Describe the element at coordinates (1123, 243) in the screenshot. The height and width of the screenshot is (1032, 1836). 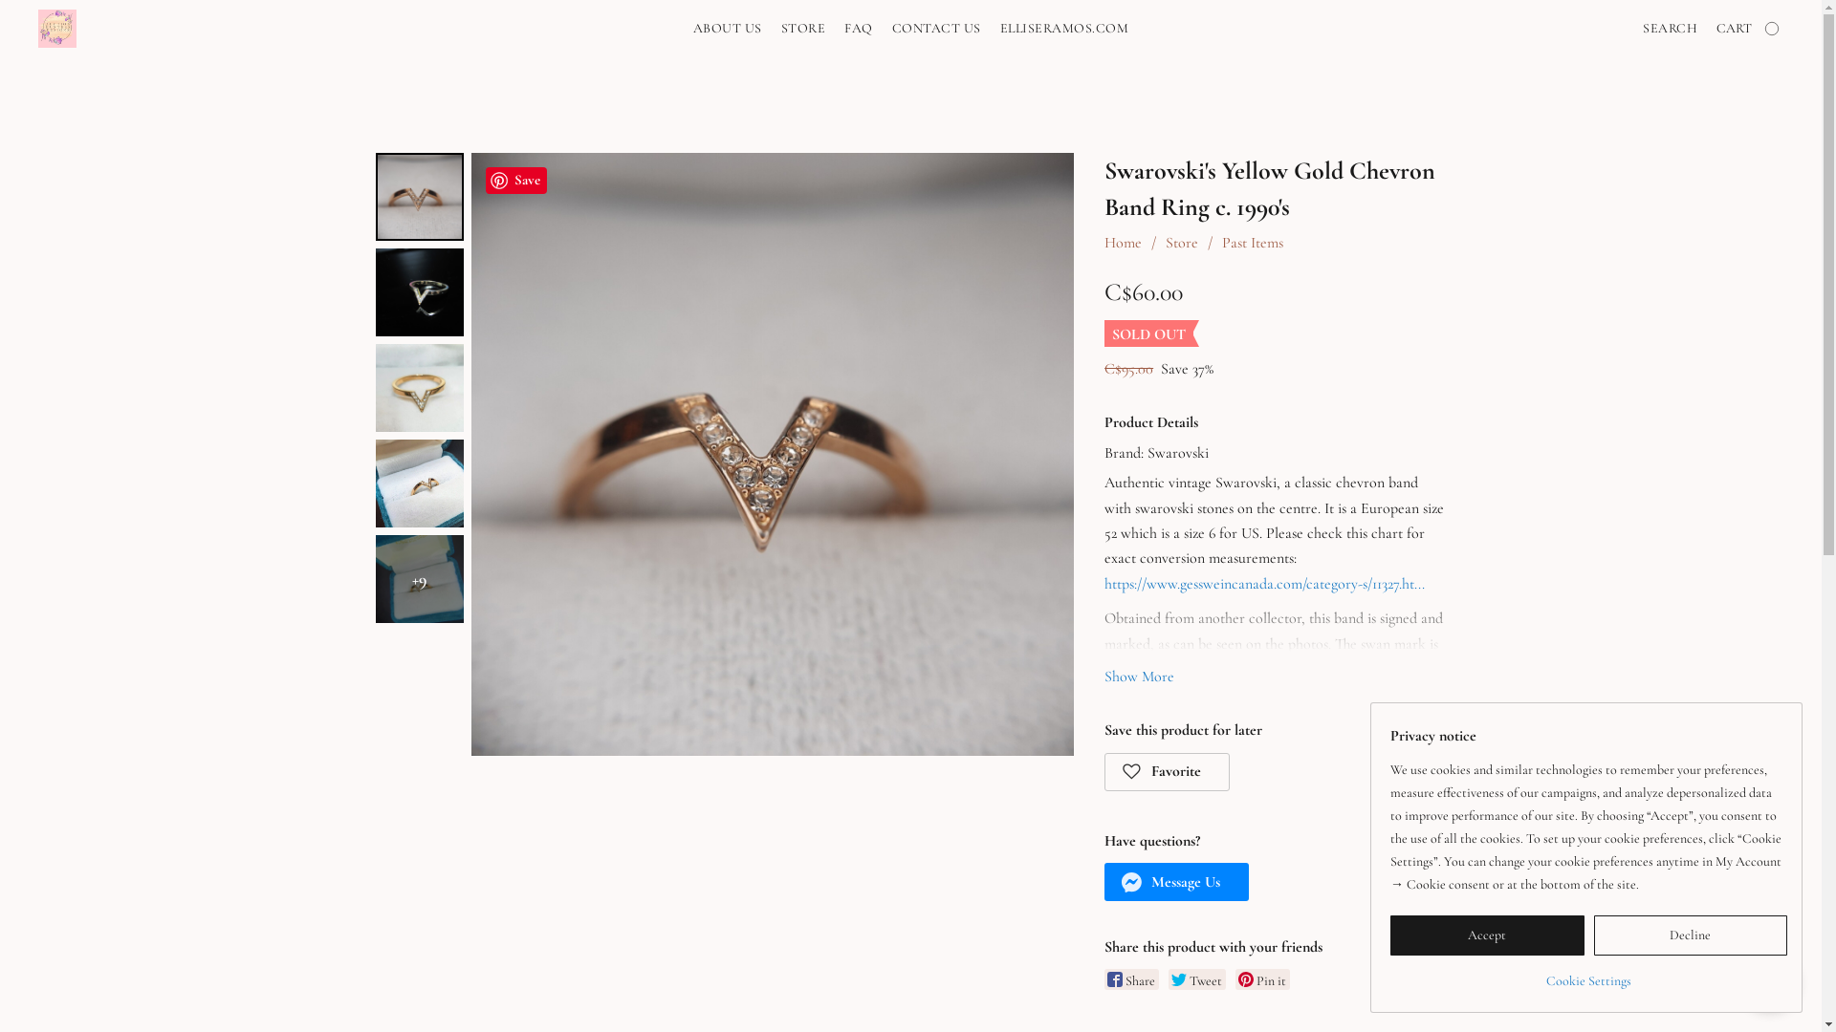
I see `Home` at that location.